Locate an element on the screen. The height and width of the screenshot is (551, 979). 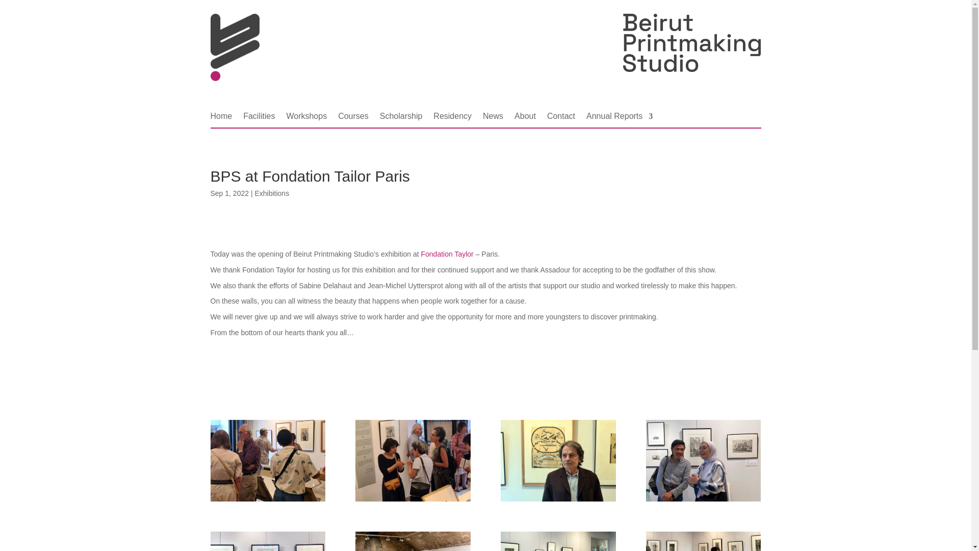
Beirut Printmaking Studio at Fondation Tailor Paris is located at coordinates (412, 502).